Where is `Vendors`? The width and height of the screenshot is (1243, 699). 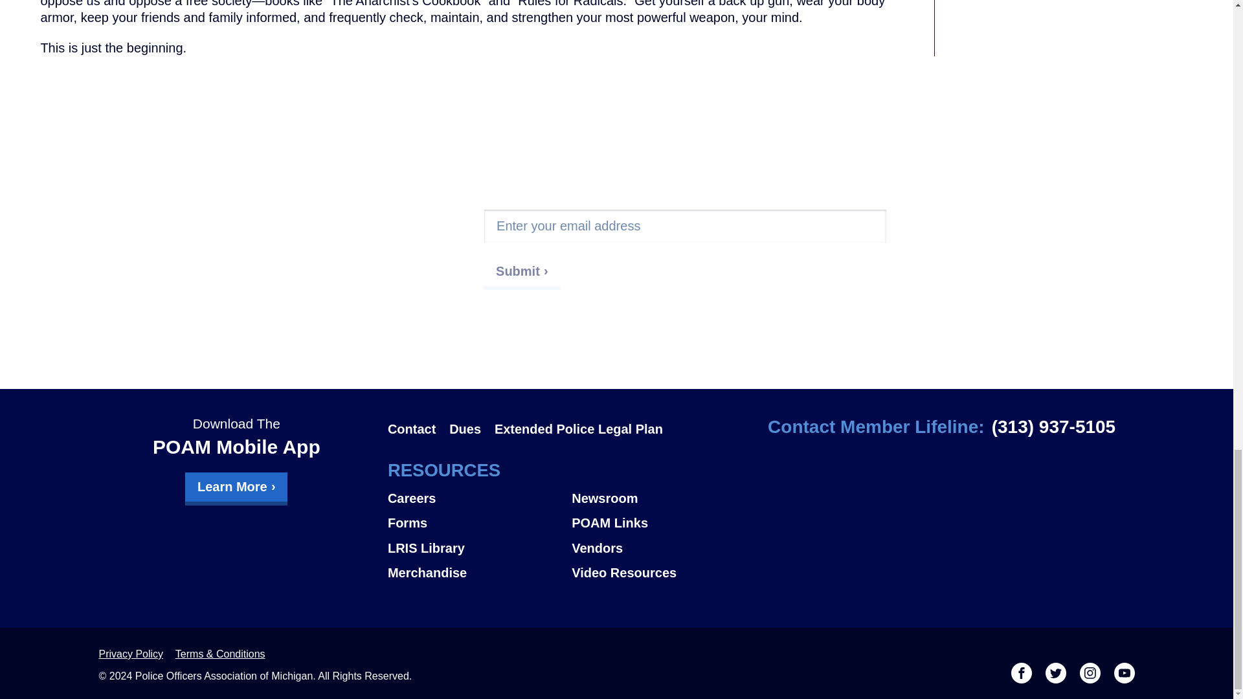 Vendors is located at coordinates (597, 548).